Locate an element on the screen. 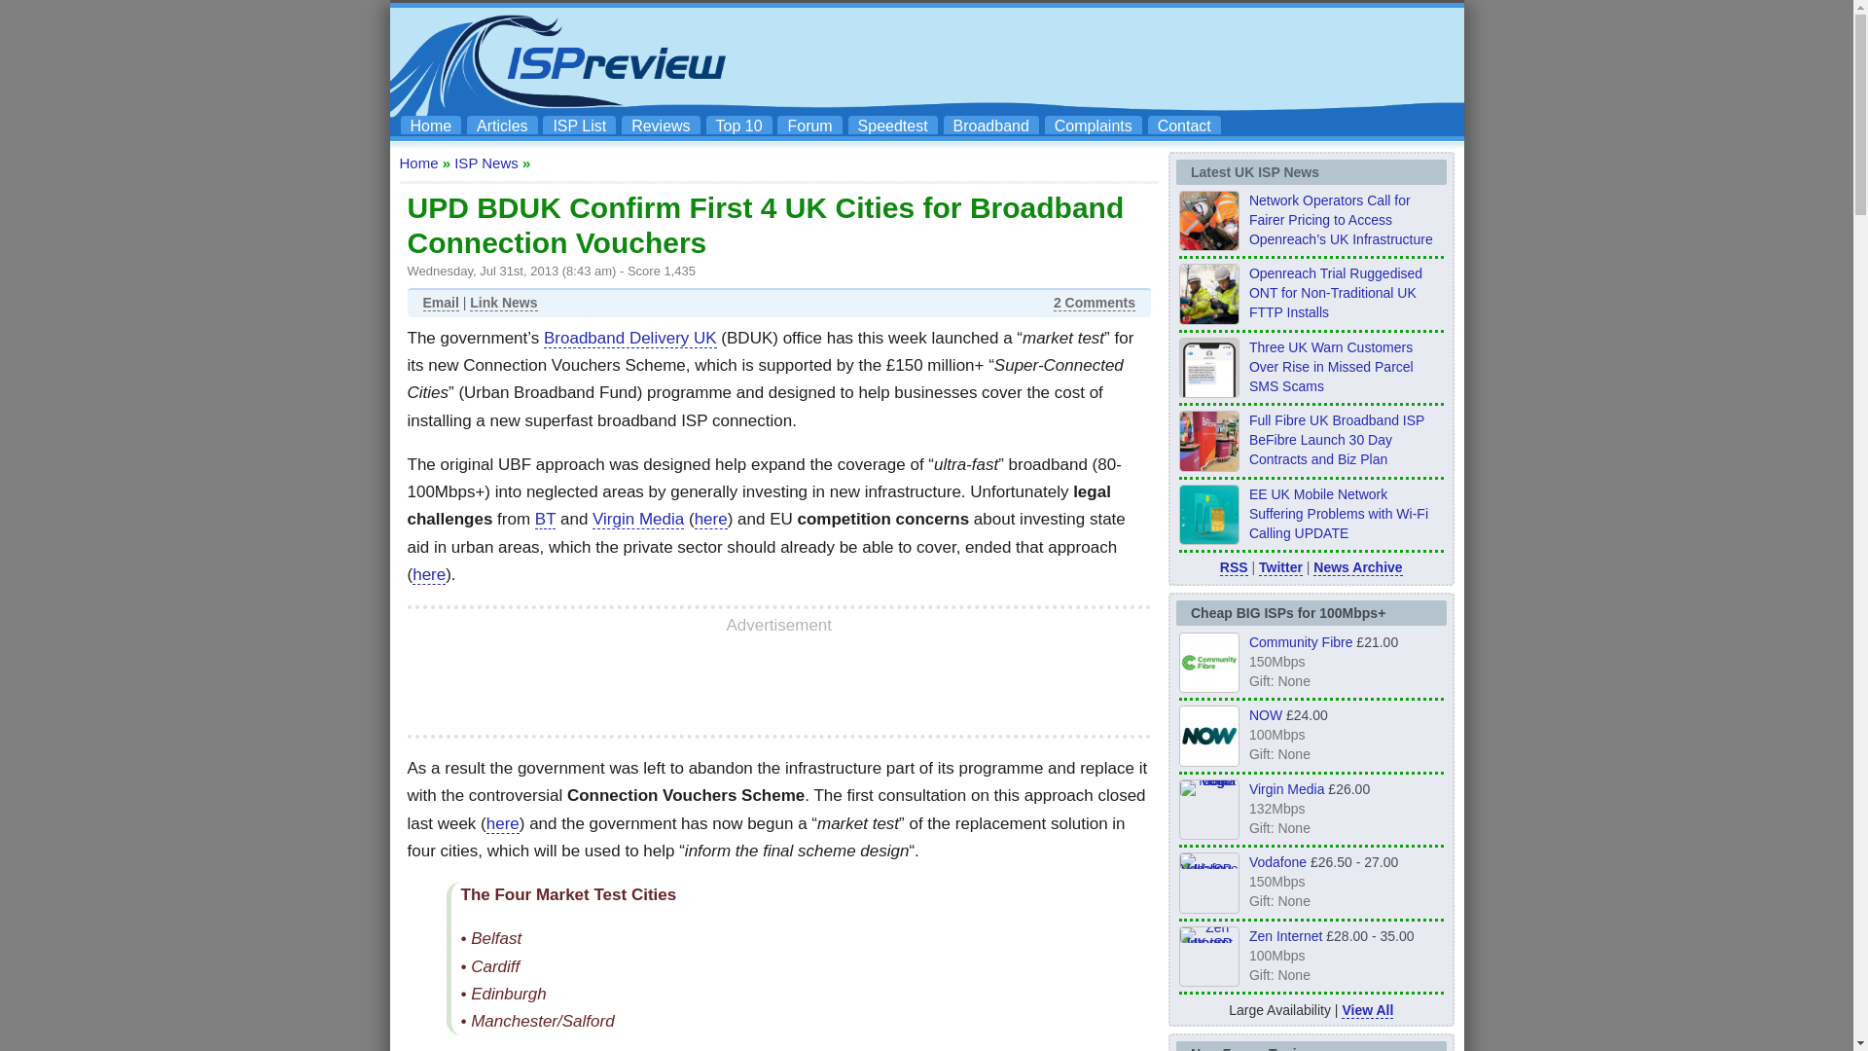  here is located at coordinates (429, 574).